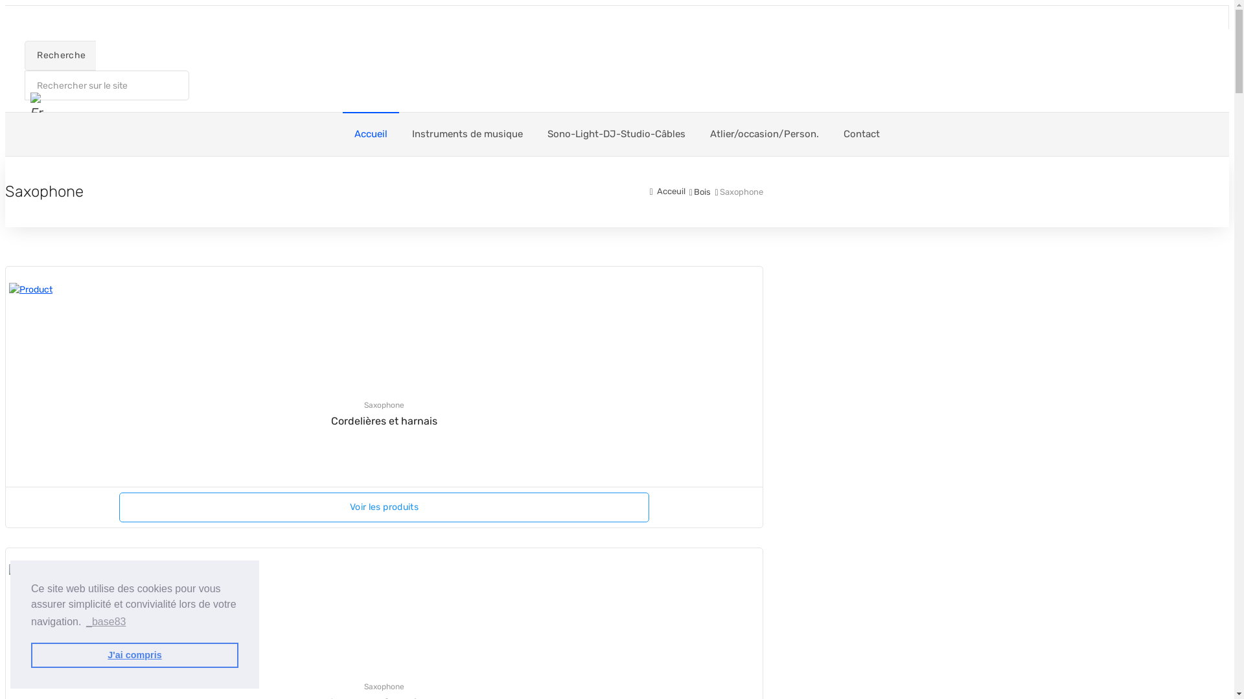  I want to click on _base83, so click(106, 622).